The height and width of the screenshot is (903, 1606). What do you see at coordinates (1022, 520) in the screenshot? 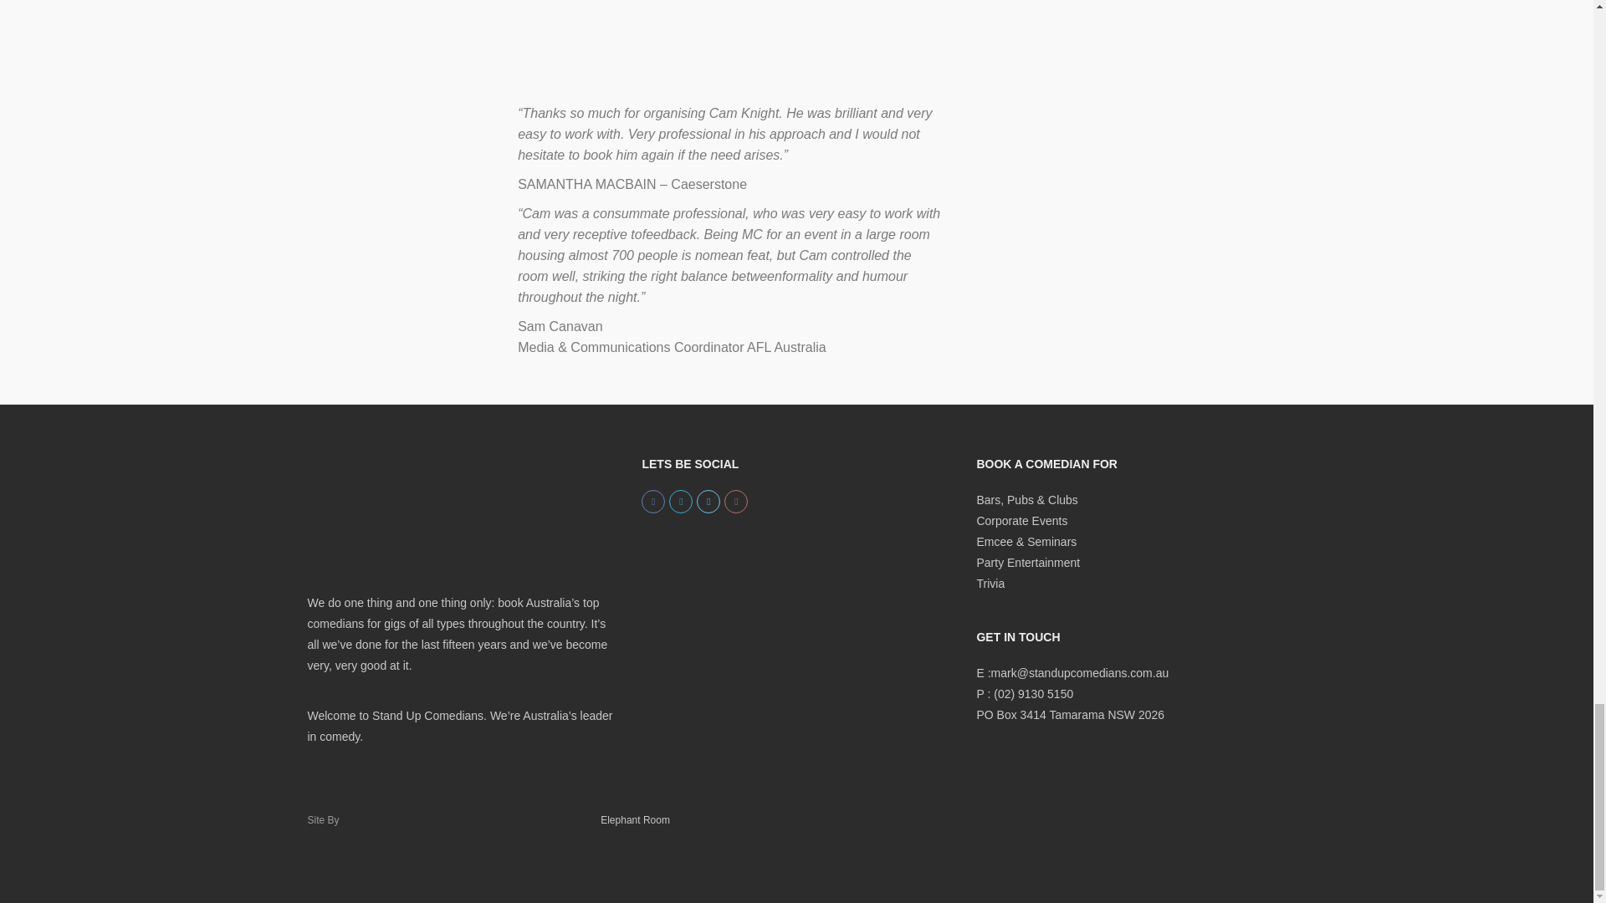
I see `Corporate Events` at bounding box center [1022, 520].